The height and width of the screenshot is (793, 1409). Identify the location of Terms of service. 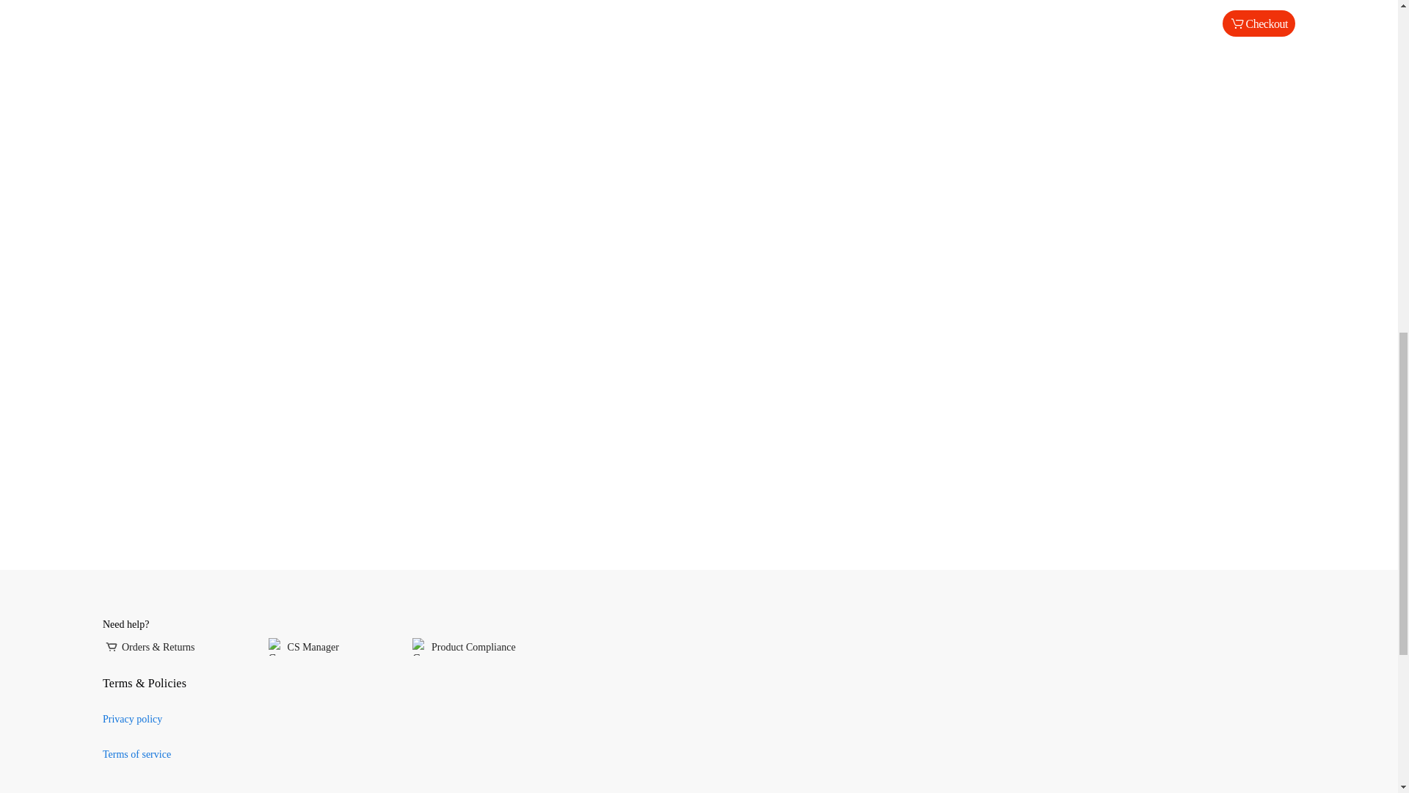
(136, 753).